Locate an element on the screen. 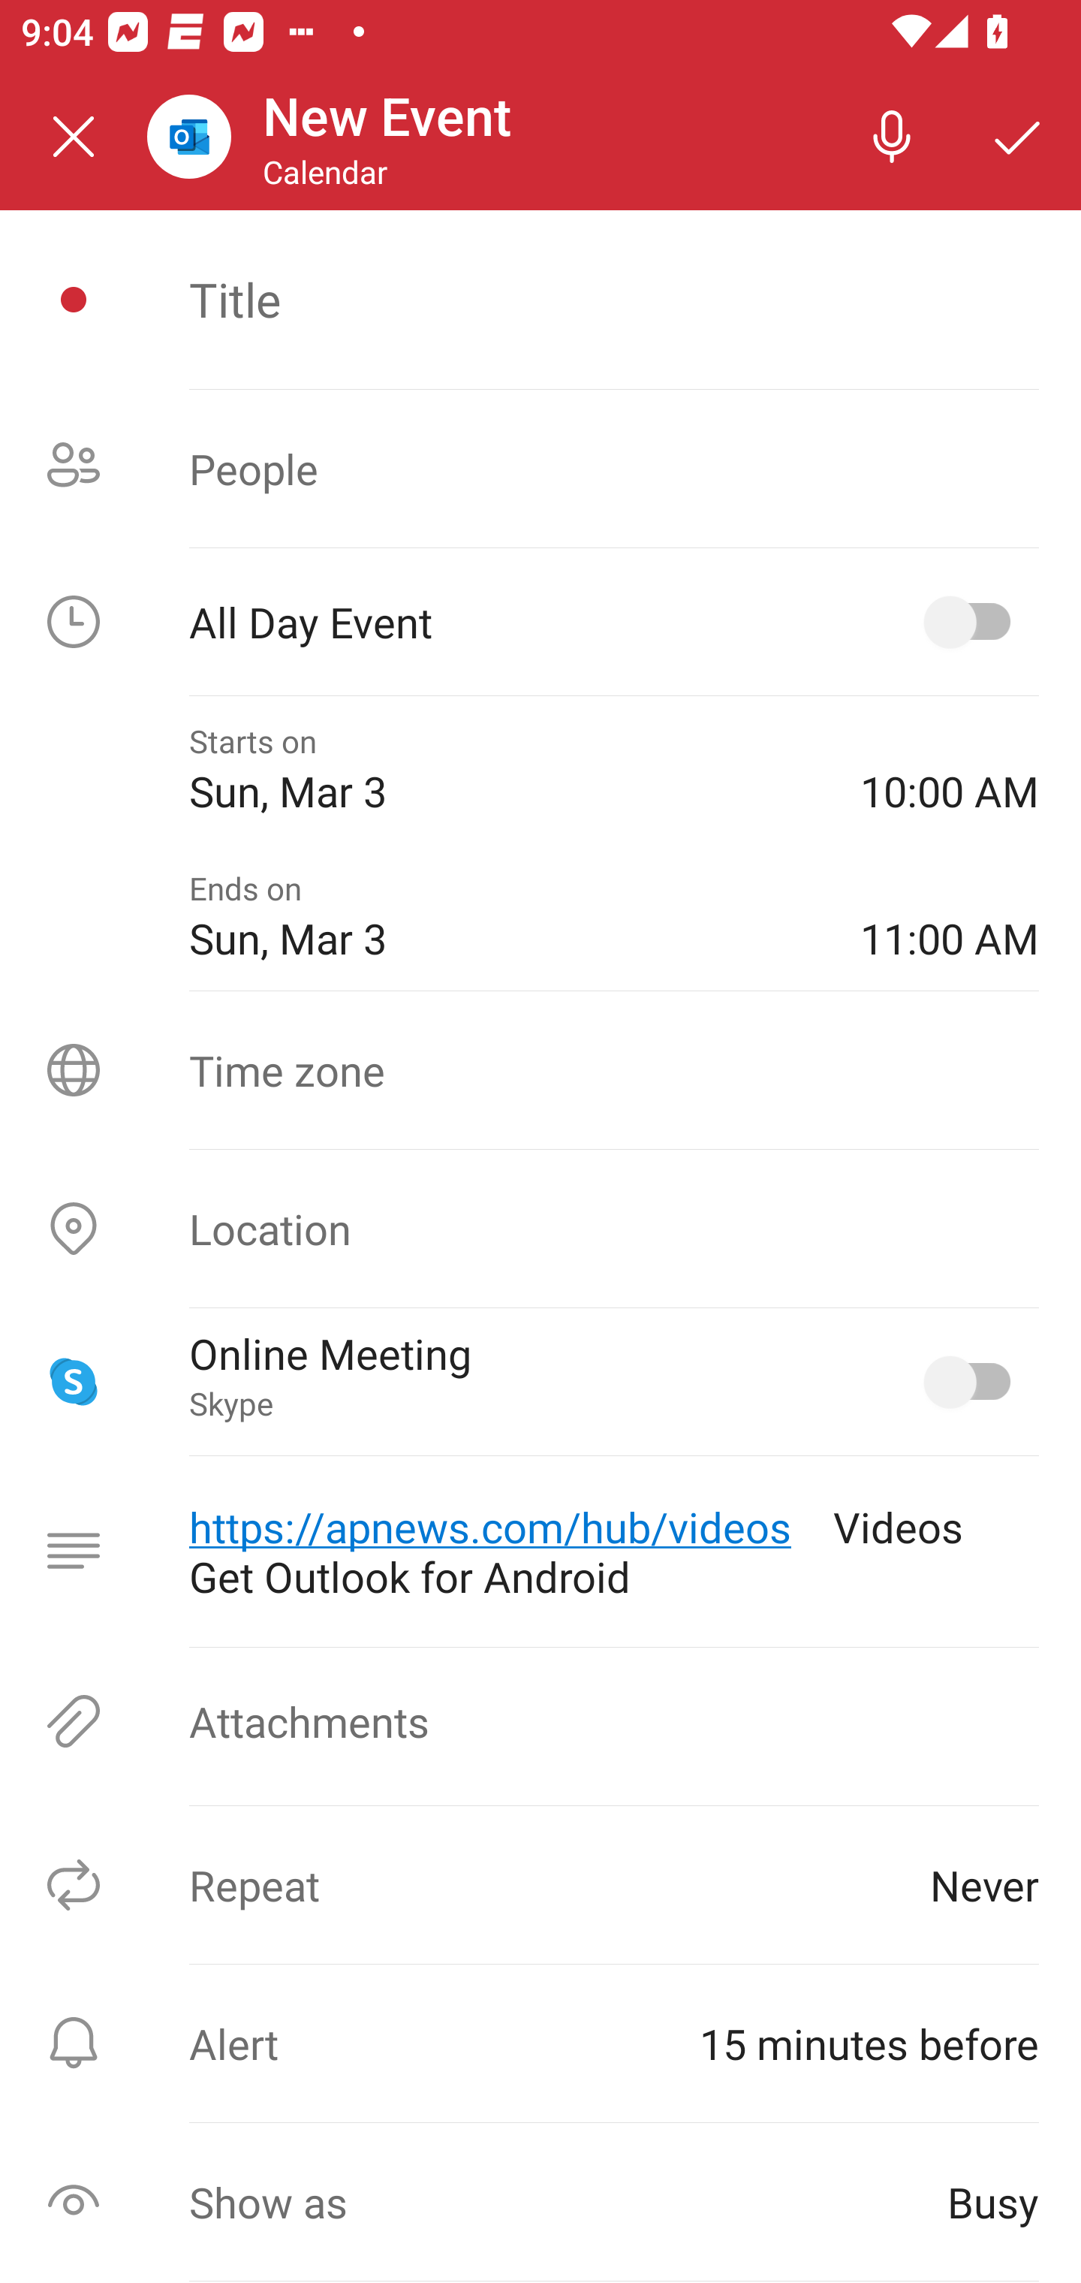  Starts on Sun, Mar 3 is located at coordinates (503, 769).